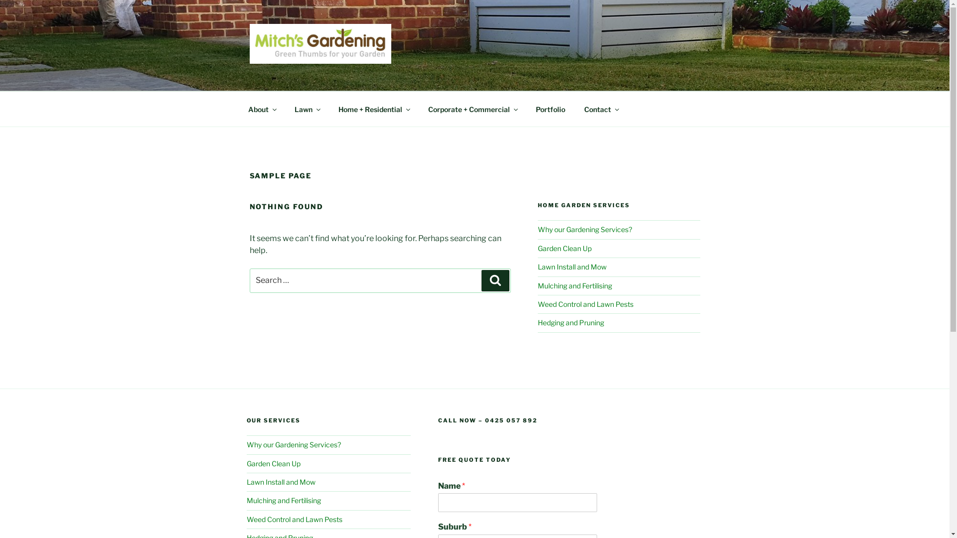 Image resolution: width=957 pixels, height=538 pixels. What do you see at coordinates (572, 267) in the screenshot?
I see `Lawn Install and Mow` at bounding box center [572, 267].